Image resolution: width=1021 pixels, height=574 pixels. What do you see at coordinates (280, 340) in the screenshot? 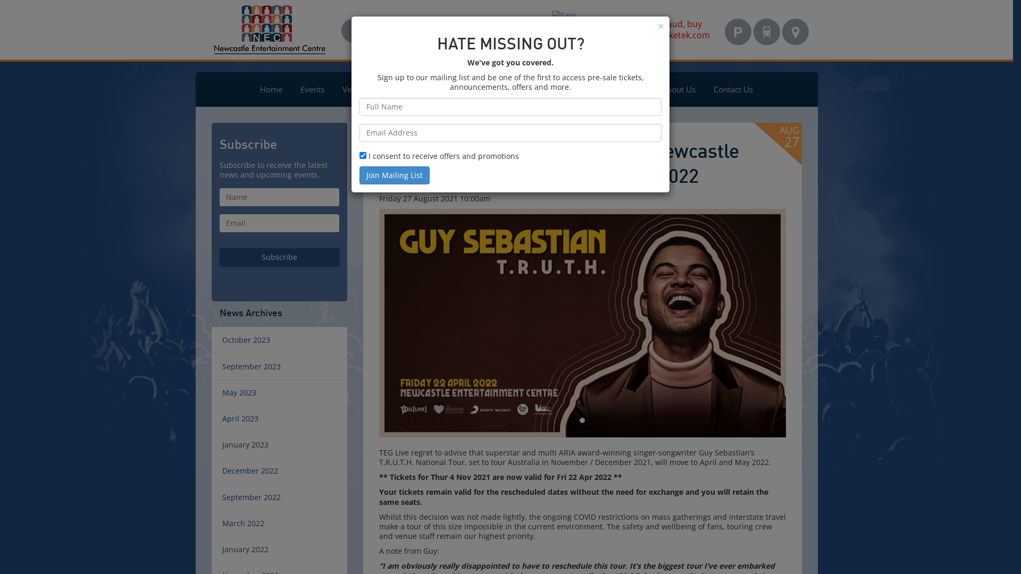
I see `October 2023` at bounding box center [280, 340].